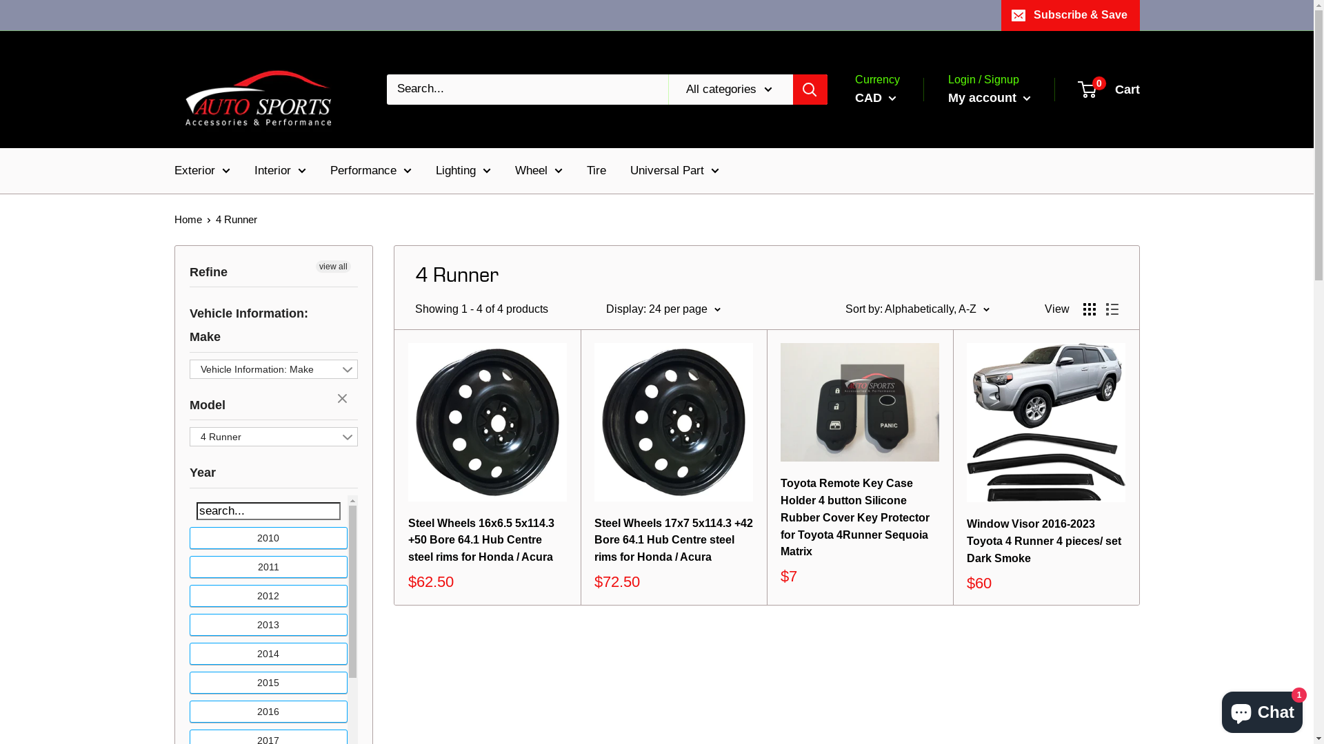 This screenshot has width=1324, height=744. Describe the element at coordinates (269, 596) in the screenshot. I see `2012` at that location.